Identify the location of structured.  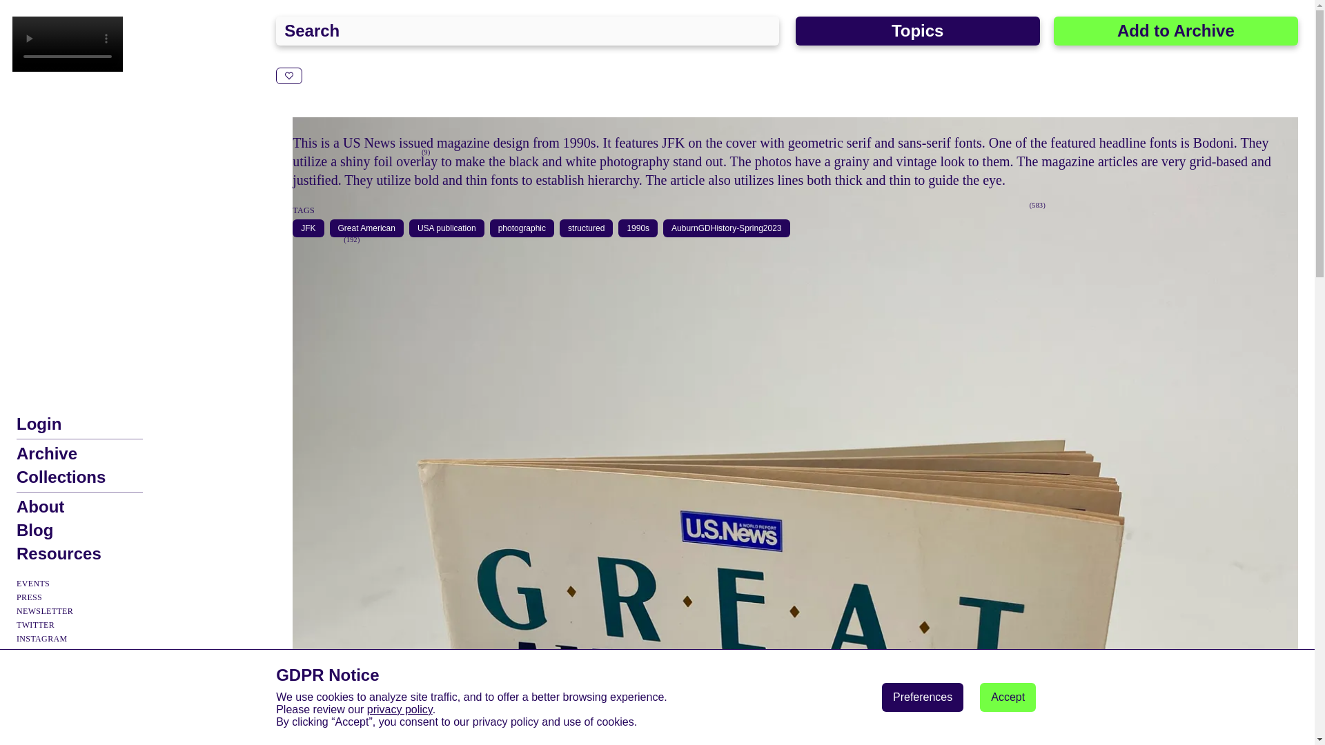
(586, 228).